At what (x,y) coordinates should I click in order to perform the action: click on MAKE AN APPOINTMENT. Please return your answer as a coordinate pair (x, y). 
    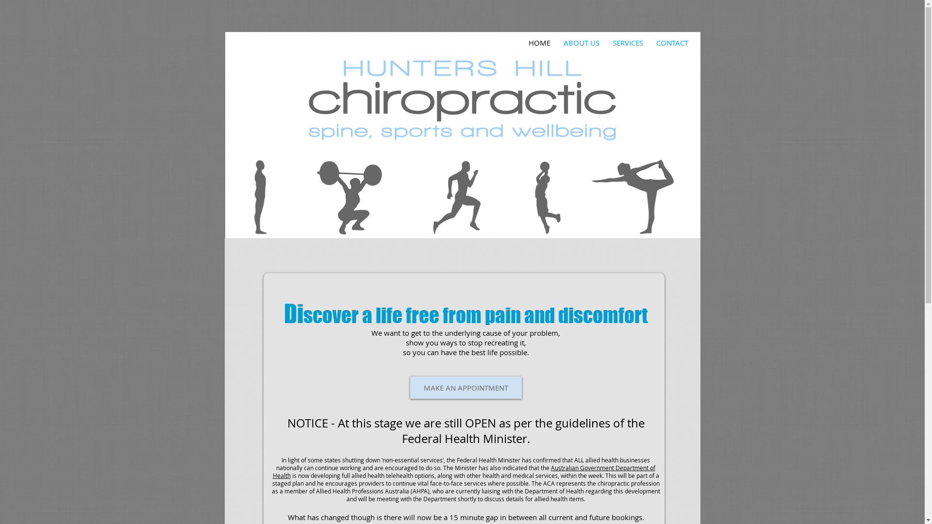
    Looking at the image, I should click on (466, 388).